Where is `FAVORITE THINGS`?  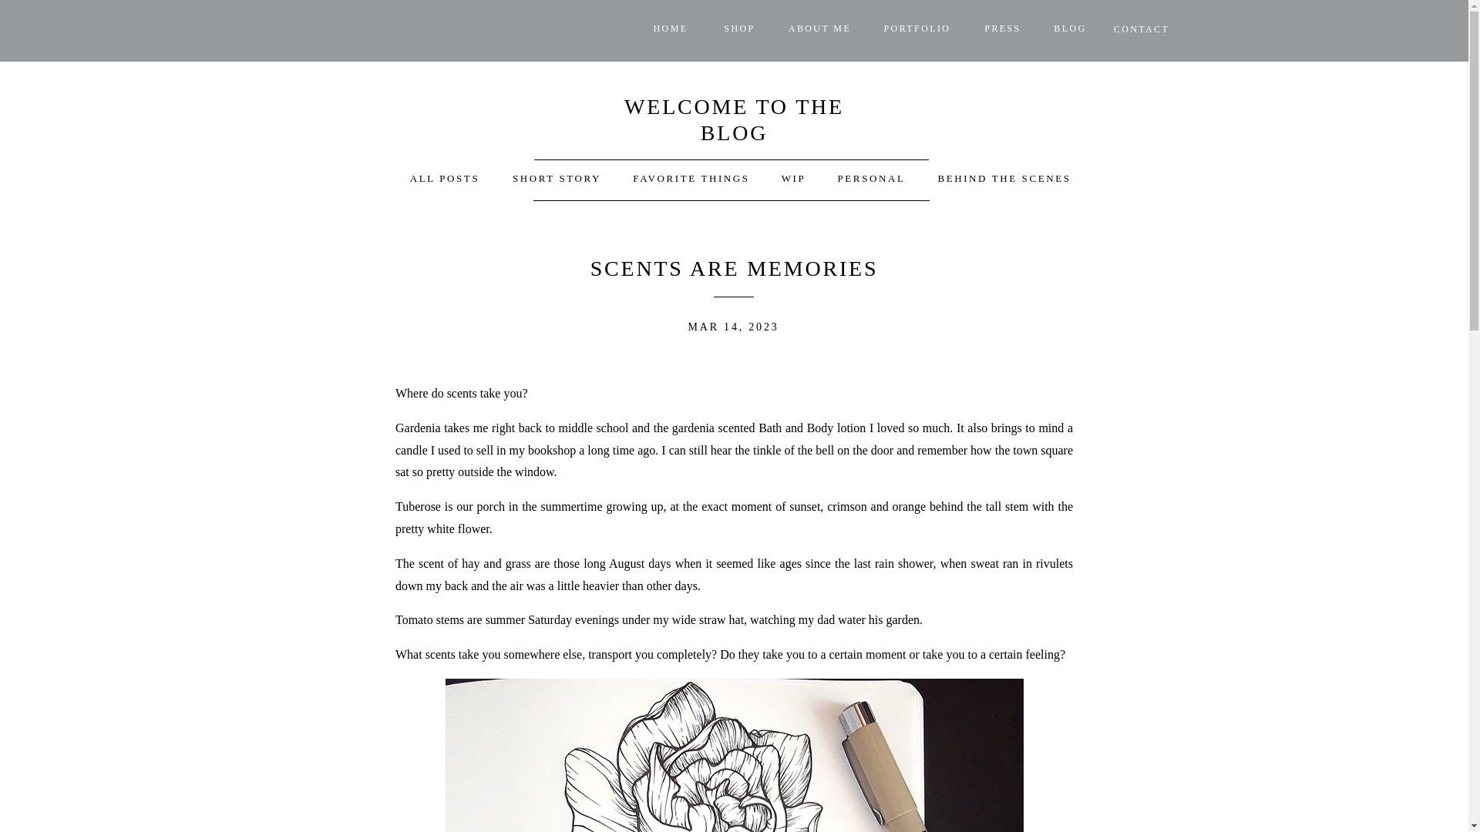 FAVORITE THINGS is located at coordinates (691, 180).